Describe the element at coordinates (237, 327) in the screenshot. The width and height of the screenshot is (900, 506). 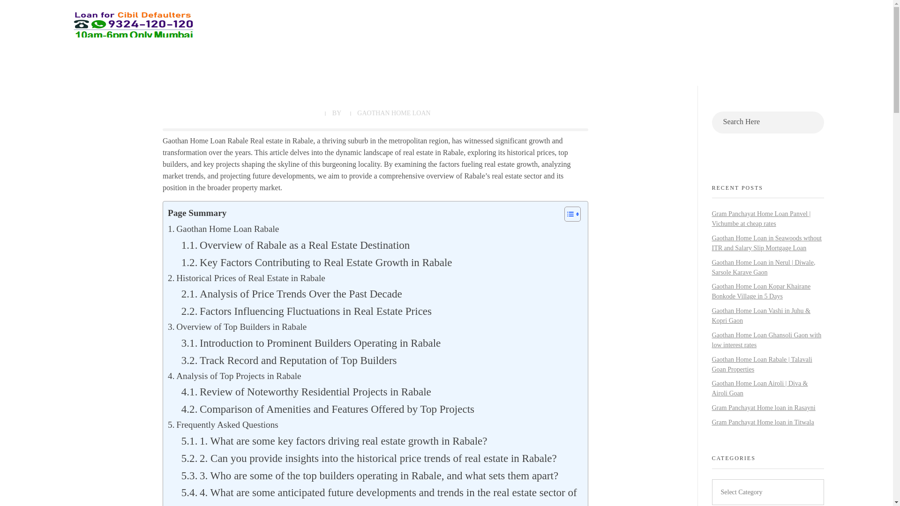
I see `Overview of Top Builders in Rabale` at that location.